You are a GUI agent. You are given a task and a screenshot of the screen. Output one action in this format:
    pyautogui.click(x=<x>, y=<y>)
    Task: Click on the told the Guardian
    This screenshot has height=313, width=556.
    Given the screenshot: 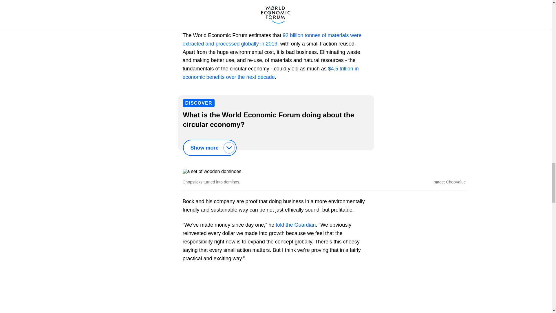 What is the action you would take?
    pyautogui.click(x=296, y=225)
    